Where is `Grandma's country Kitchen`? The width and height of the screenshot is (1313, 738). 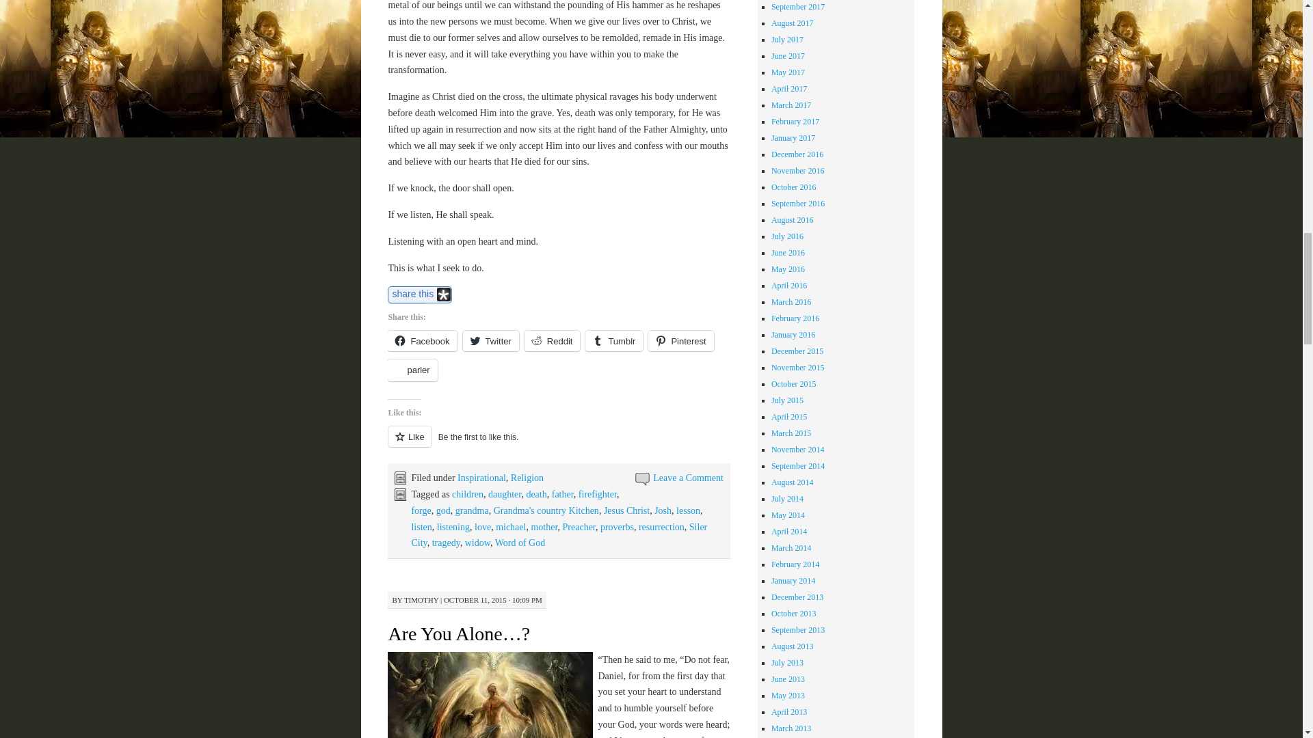
Grandma's country Kitchen is located at coordinates (546, 510).